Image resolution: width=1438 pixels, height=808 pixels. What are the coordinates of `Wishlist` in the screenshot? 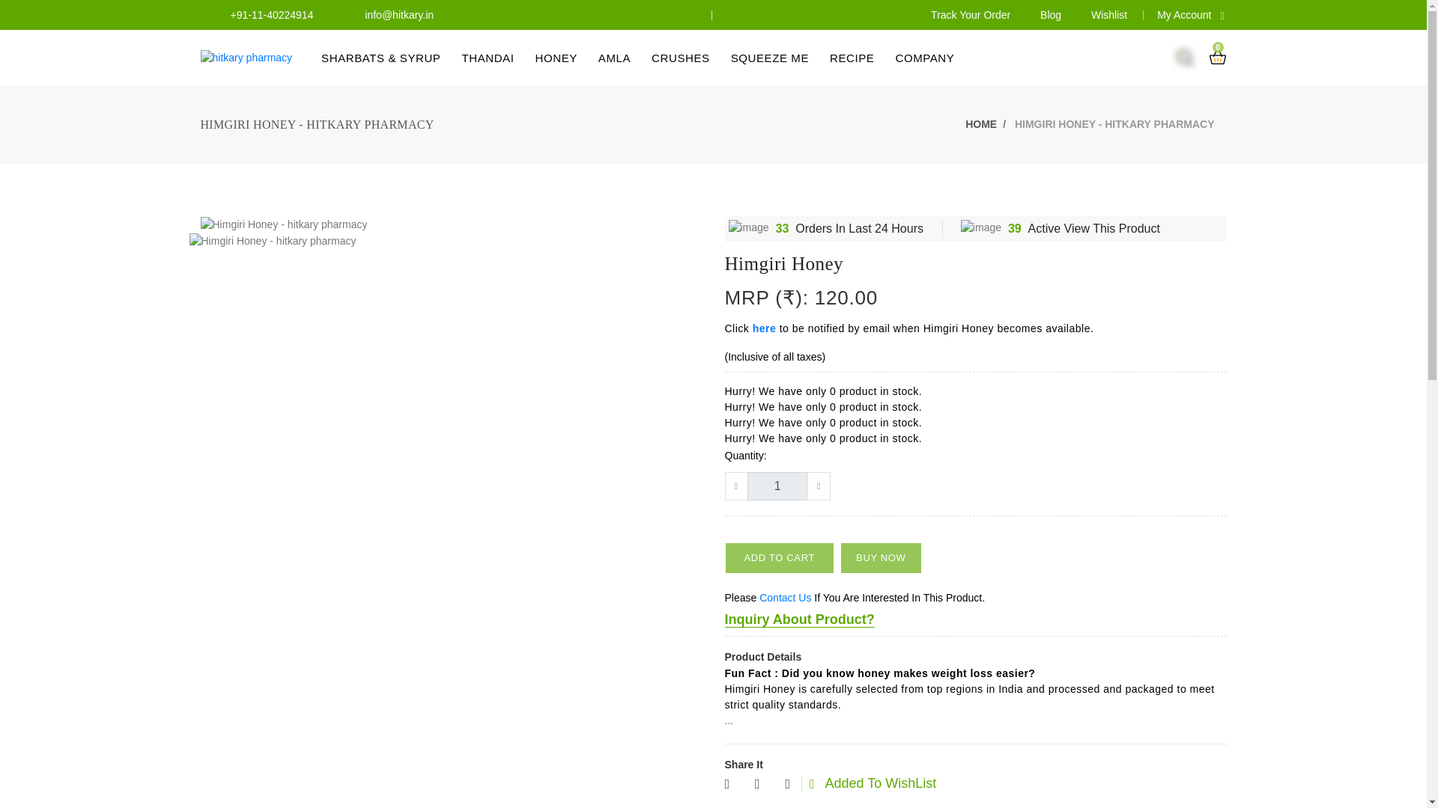 It's located at (1109, 15).